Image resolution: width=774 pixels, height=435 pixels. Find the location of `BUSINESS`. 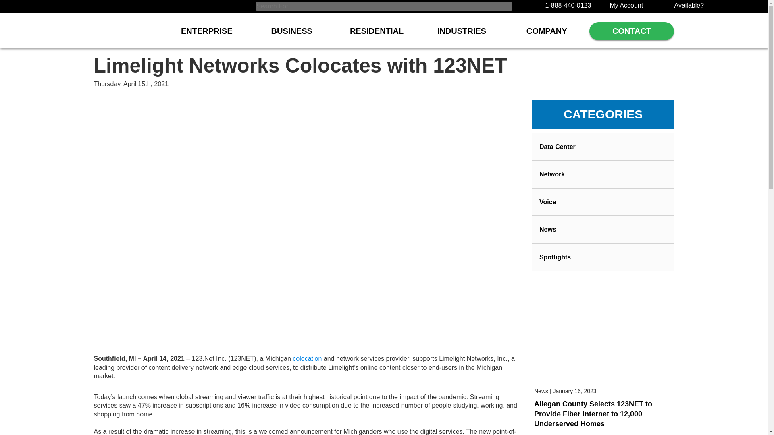

BUSINESS is located at coordinates (292, 35).